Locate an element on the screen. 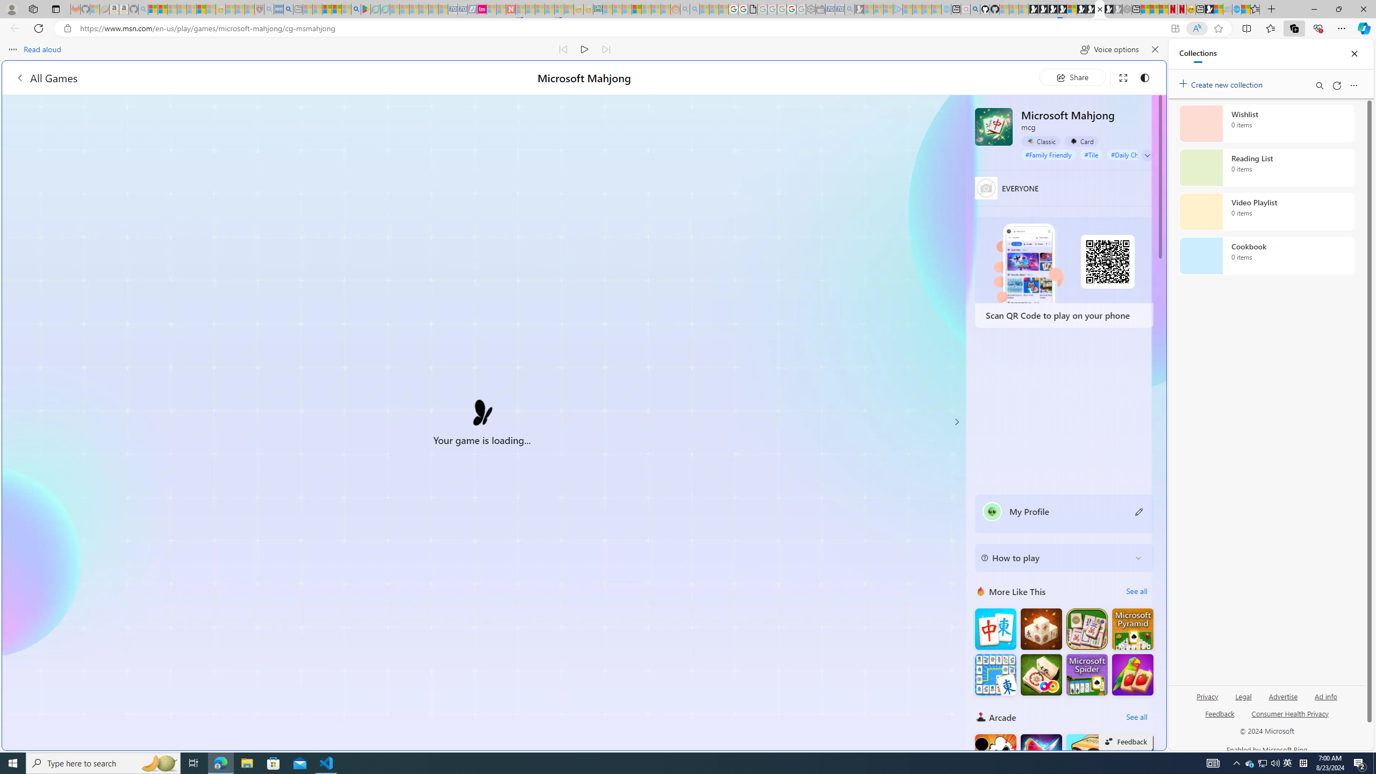  All Games is located at coordinates (46, 77).